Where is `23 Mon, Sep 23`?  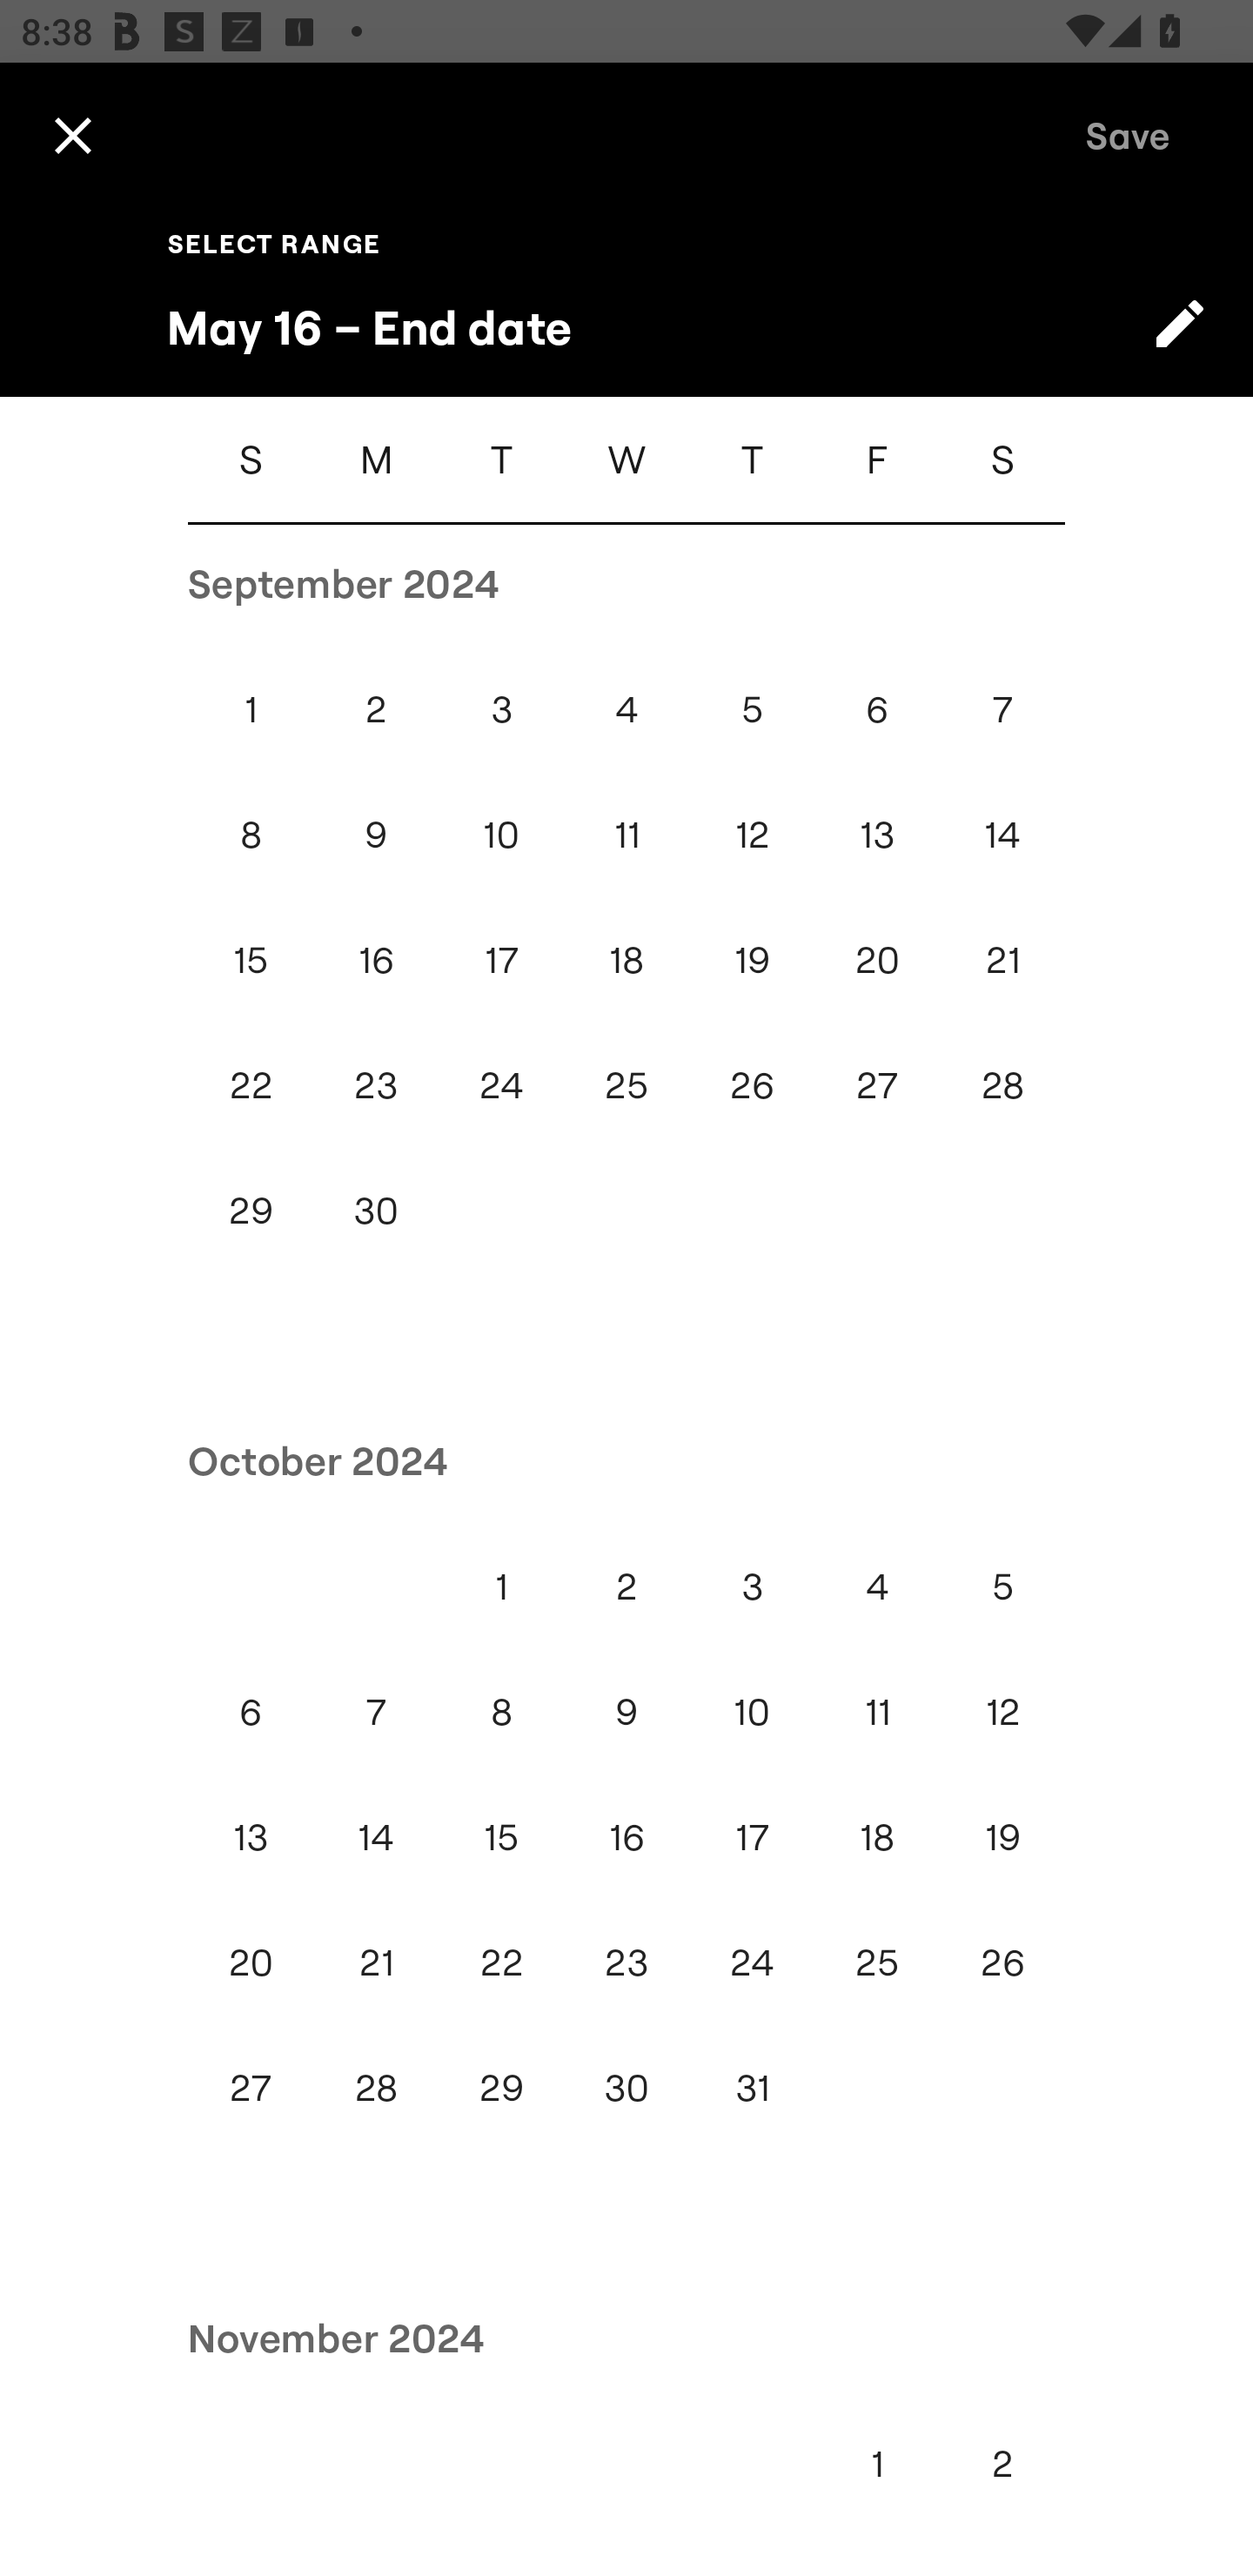
23 Mon, Sep 23 is located at coordinates (376, 1086).